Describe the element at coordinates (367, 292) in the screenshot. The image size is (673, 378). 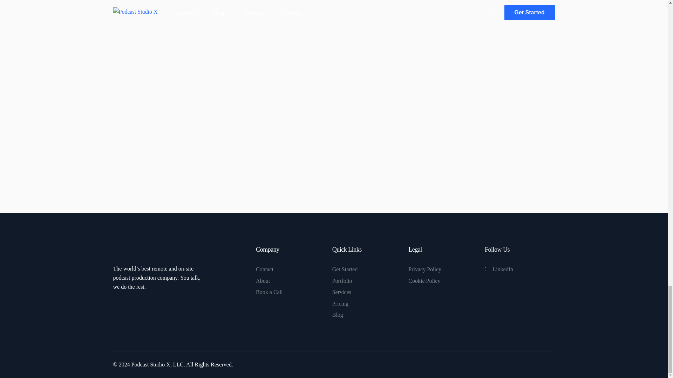
I see `Services` at that location.